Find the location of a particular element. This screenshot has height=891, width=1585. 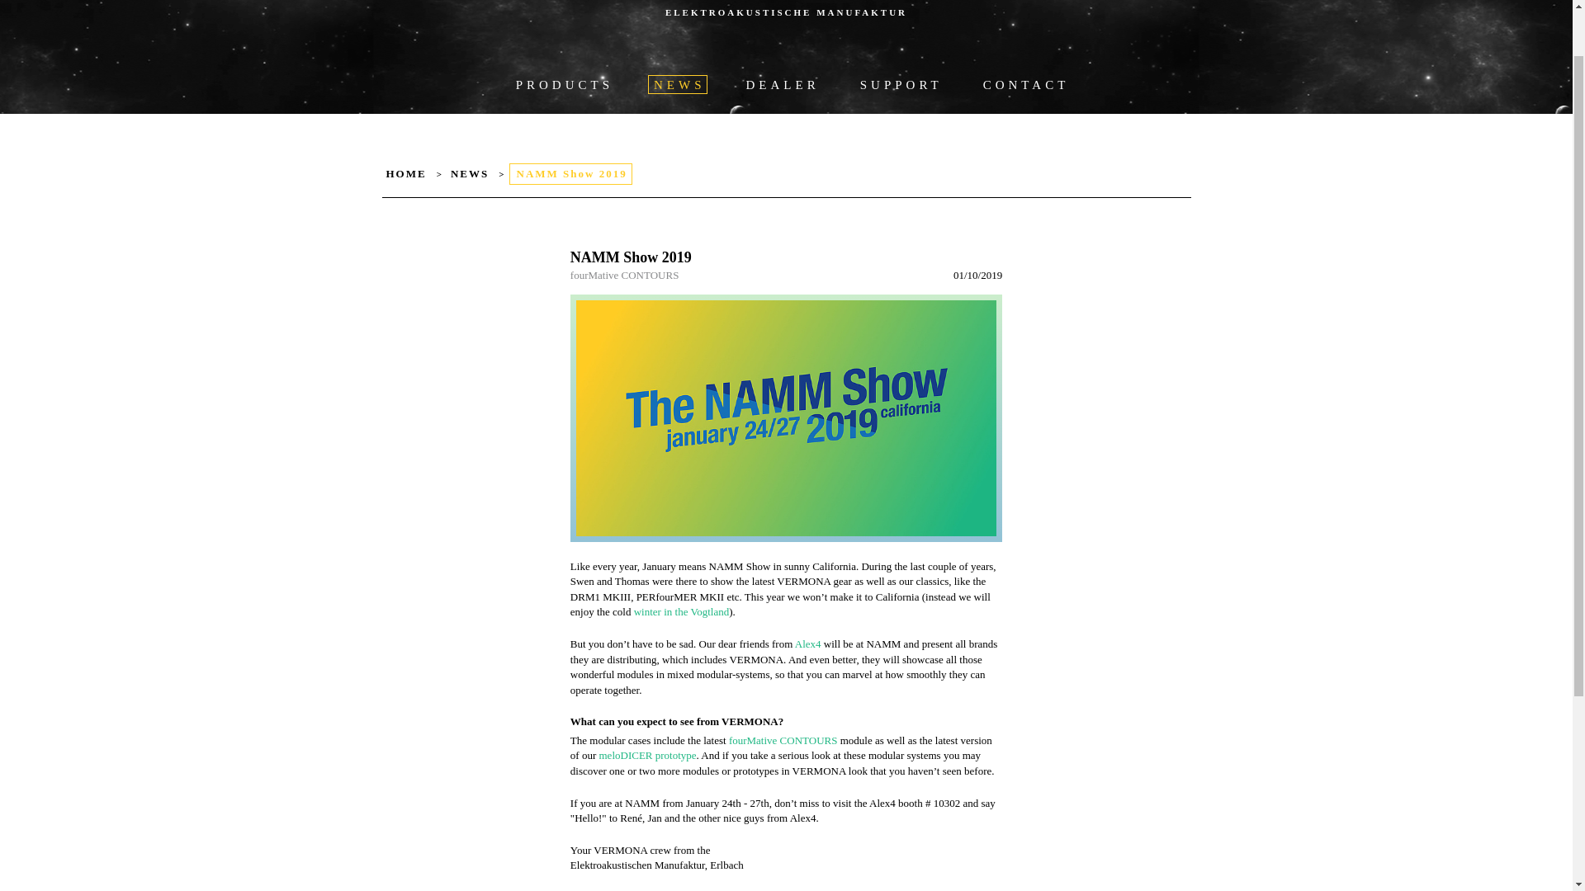

meloDICER prototype is located at coordinates (647, 756).